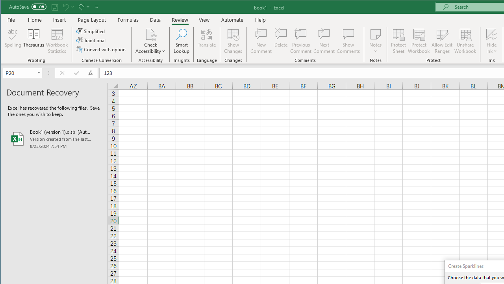  Describe the element at coordinates (233, 41) in the screenshot. I see `Show Changes` at that location.